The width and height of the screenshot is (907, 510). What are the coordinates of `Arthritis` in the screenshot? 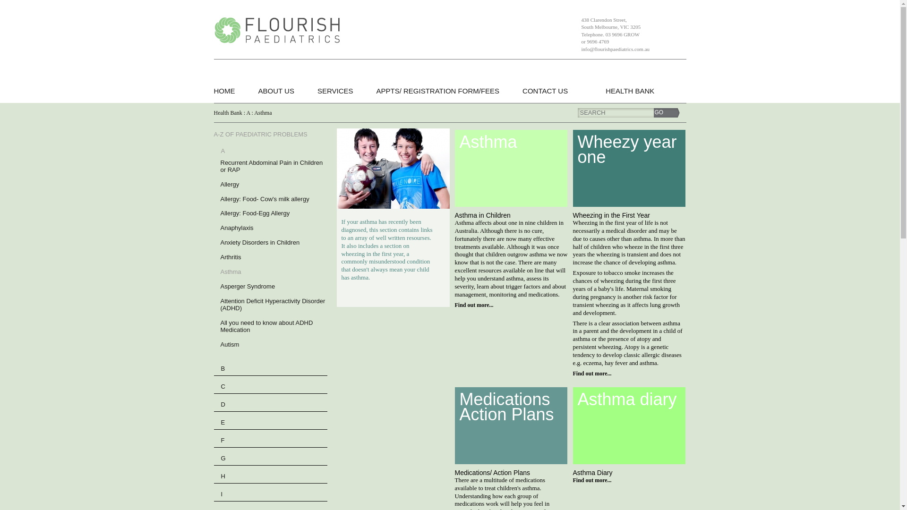 It's located at (231, 257).